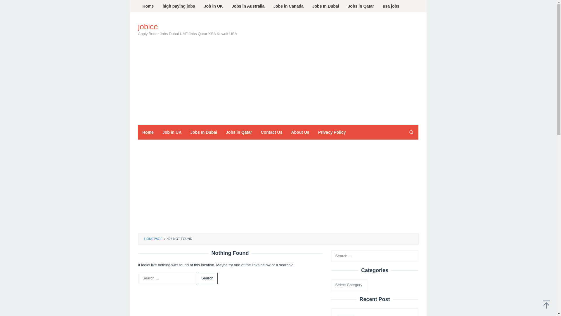 The height and width of the screenshot is (316, 561). I want to click on Jobs in Australia, so click(248, 6).